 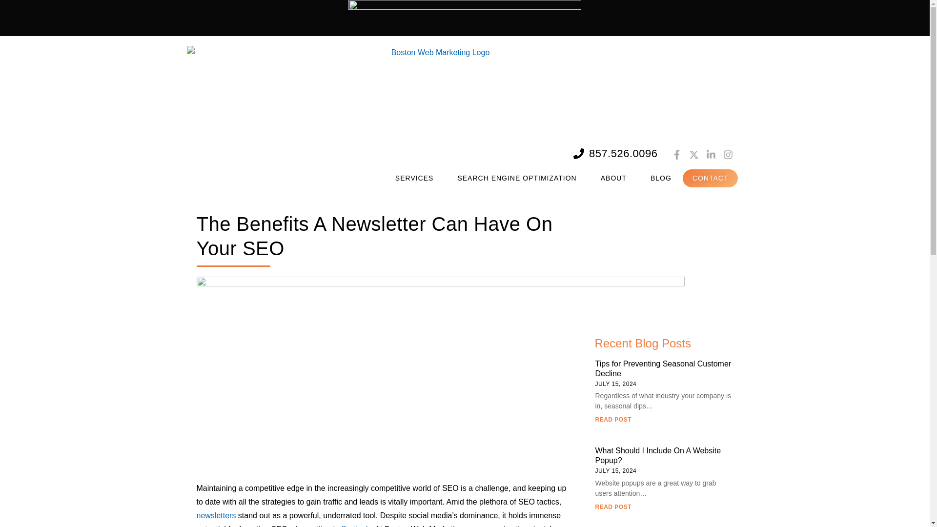 I want to click on ABOUT, so click(x=616, y=178).